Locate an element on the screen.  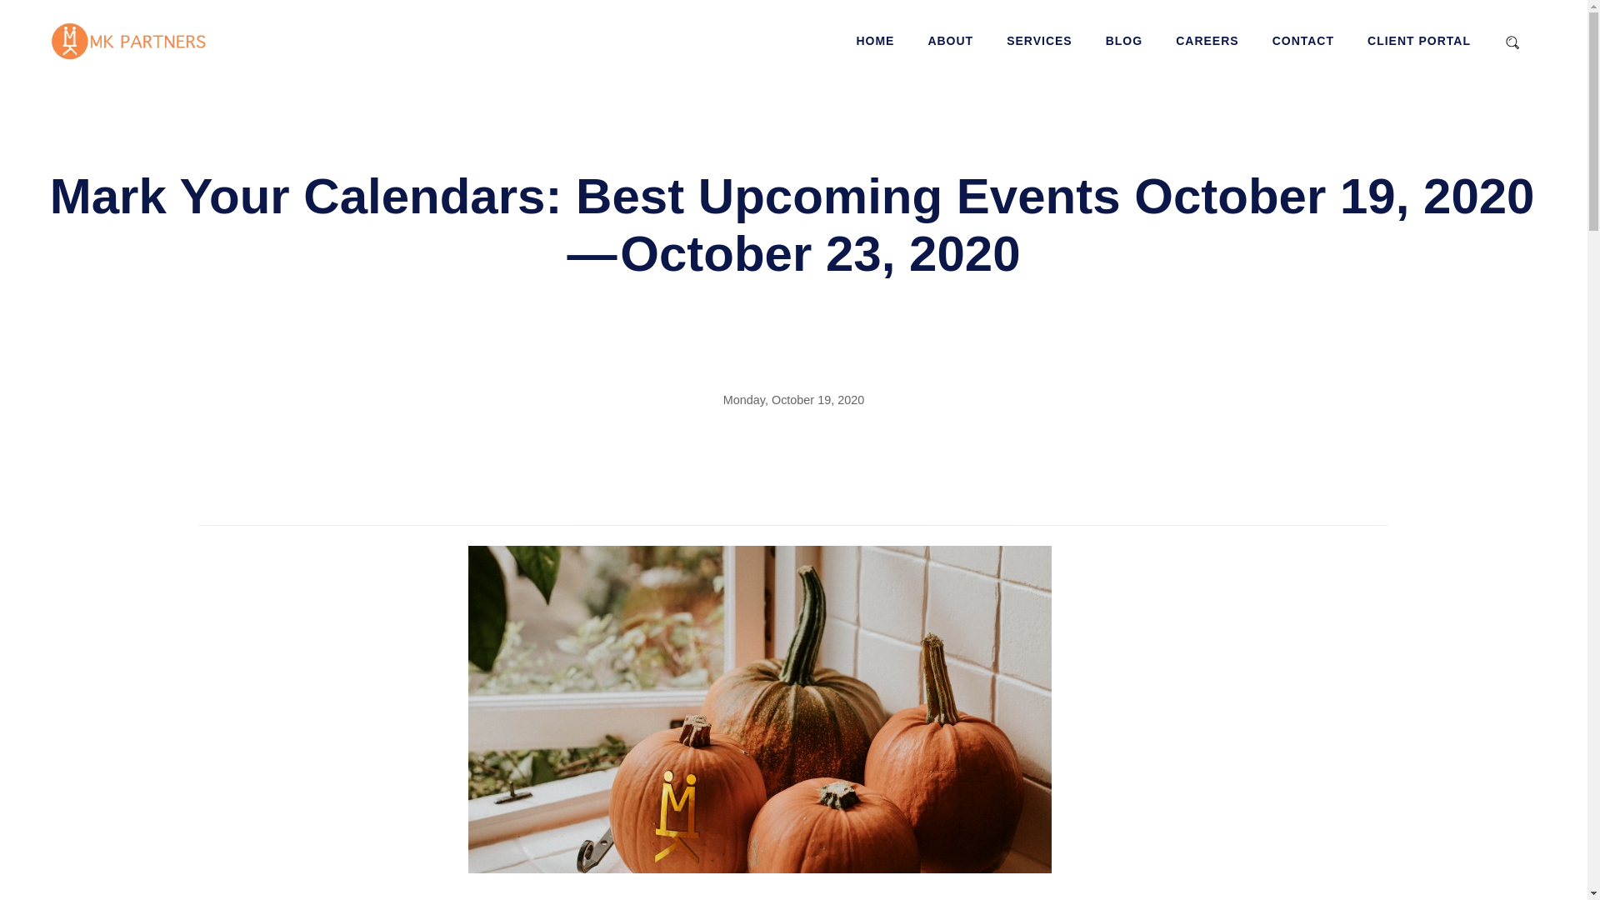
CONTACT is located at coordinates (1303, 41).